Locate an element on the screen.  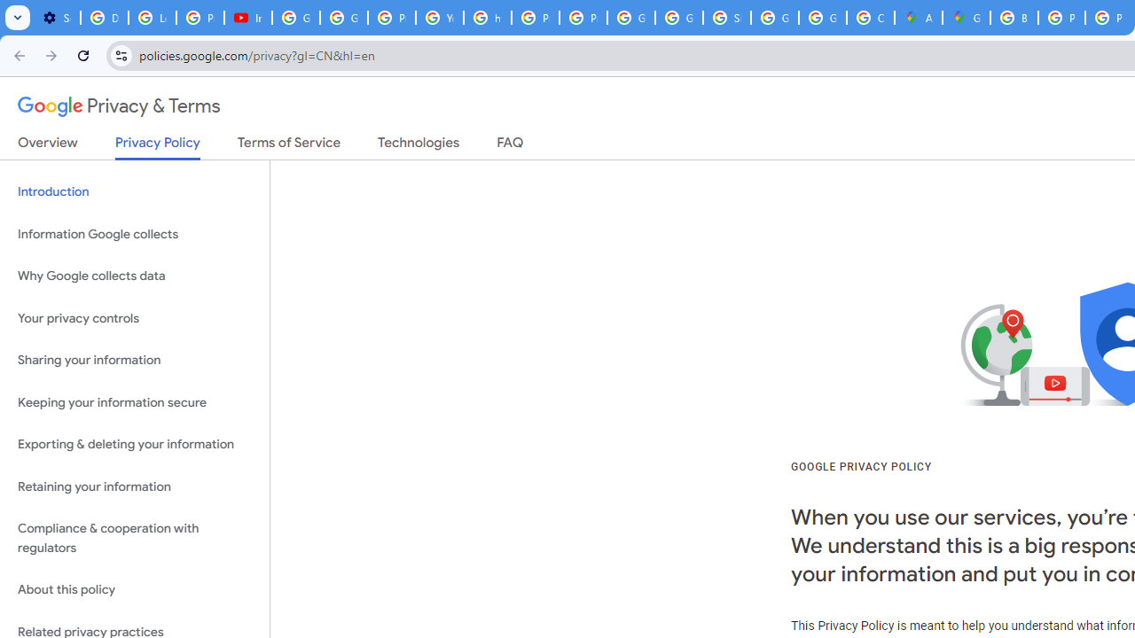
Introduction is located at coordinates (135, 191).